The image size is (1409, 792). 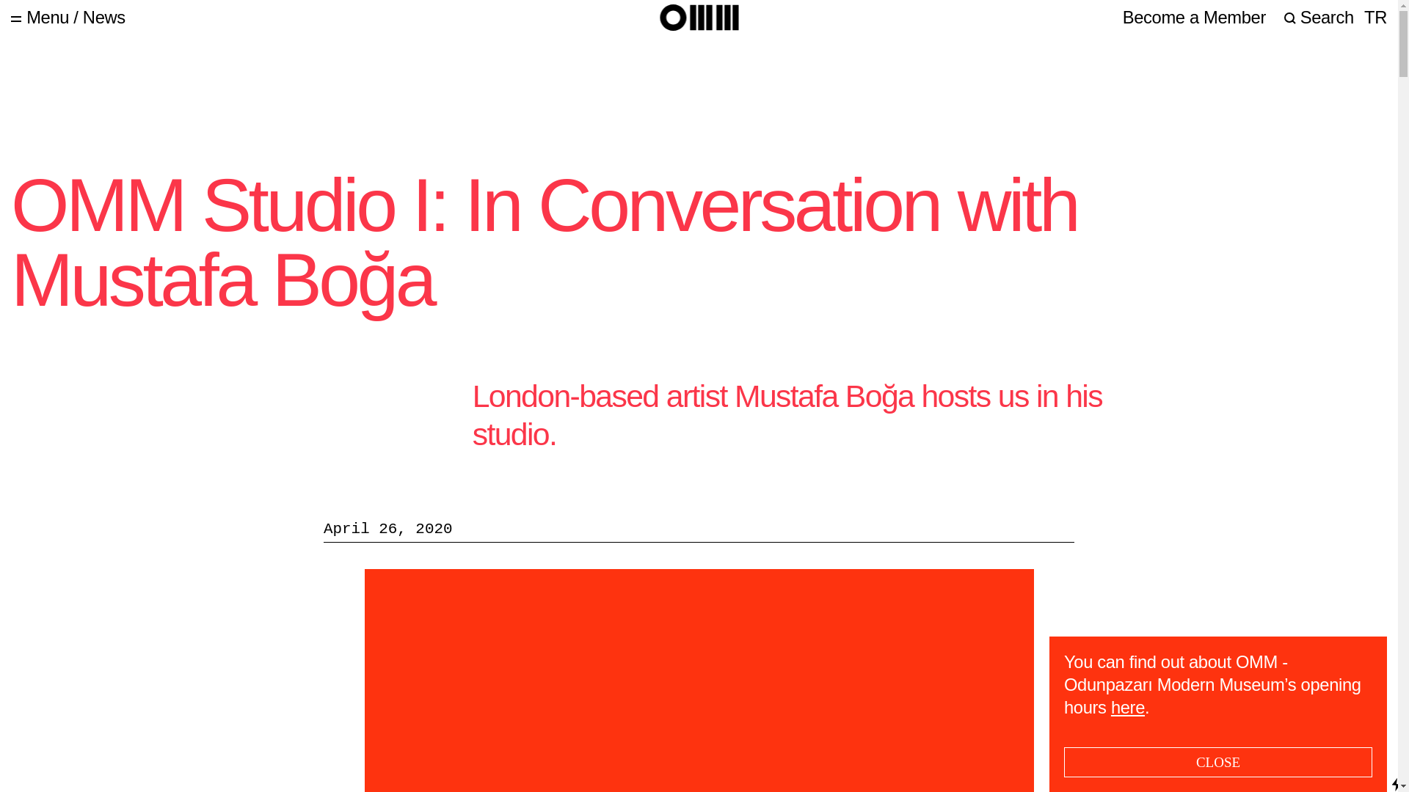 I want to click on News, so click(x=104, y=16).